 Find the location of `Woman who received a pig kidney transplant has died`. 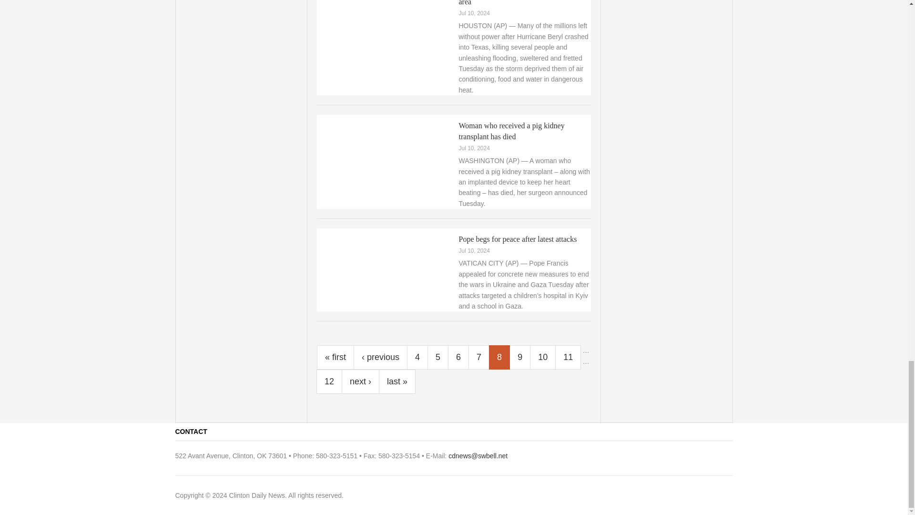

Woman who received a pig kidney transplant has died is located at coordinates (511, 131).